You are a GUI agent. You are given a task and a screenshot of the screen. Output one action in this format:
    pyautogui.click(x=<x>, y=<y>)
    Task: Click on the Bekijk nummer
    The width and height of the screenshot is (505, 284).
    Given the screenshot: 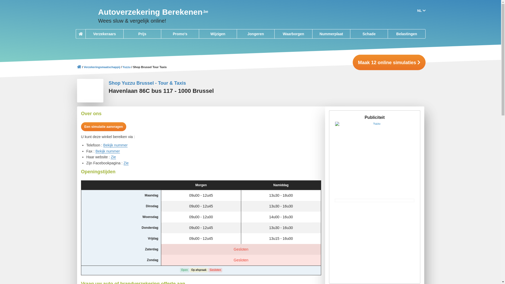 What is the action you would take?
    pyautogui.click(x=108, y=151)
    